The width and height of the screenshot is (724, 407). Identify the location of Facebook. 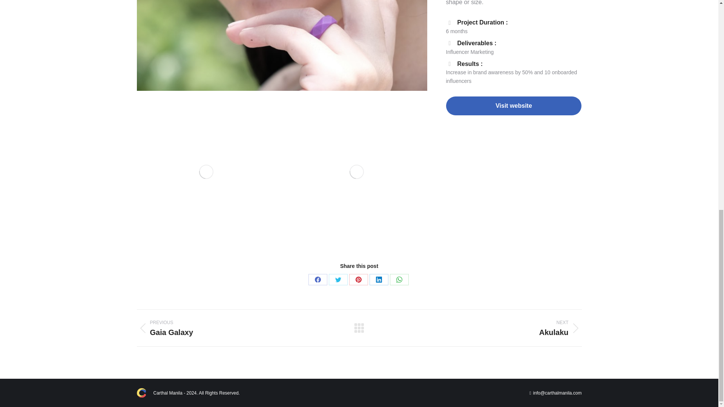
(318, 280).